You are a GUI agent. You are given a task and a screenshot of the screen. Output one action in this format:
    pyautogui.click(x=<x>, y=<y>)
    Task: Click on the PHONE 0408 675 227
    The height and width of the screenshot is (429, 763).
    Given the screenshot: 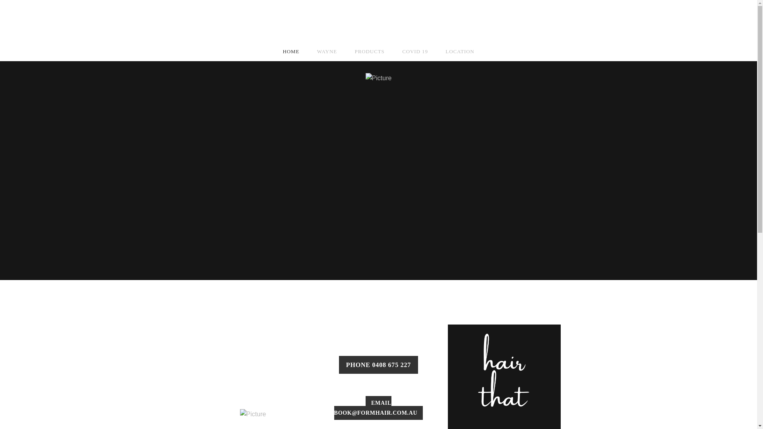 What is the action you would take?
    pyautogui.click(x=378, y=365)
    